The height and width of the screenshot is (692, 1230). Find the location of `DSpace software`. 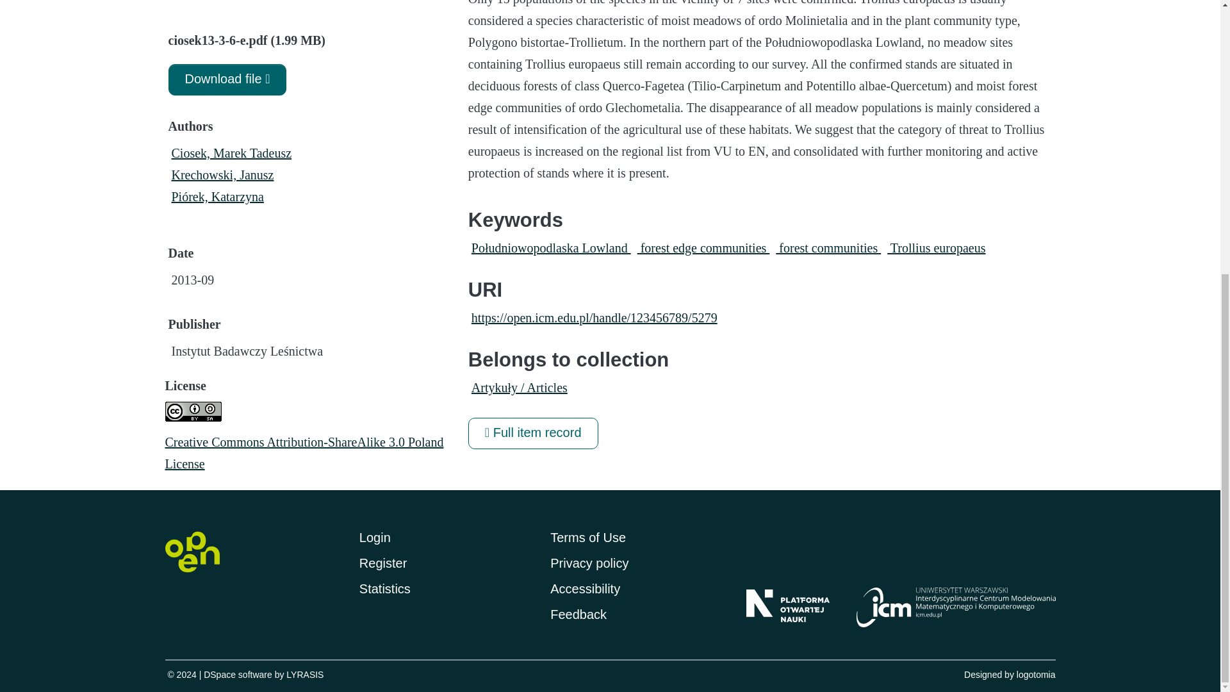

DSpace software is located at coordinates (238, 674).